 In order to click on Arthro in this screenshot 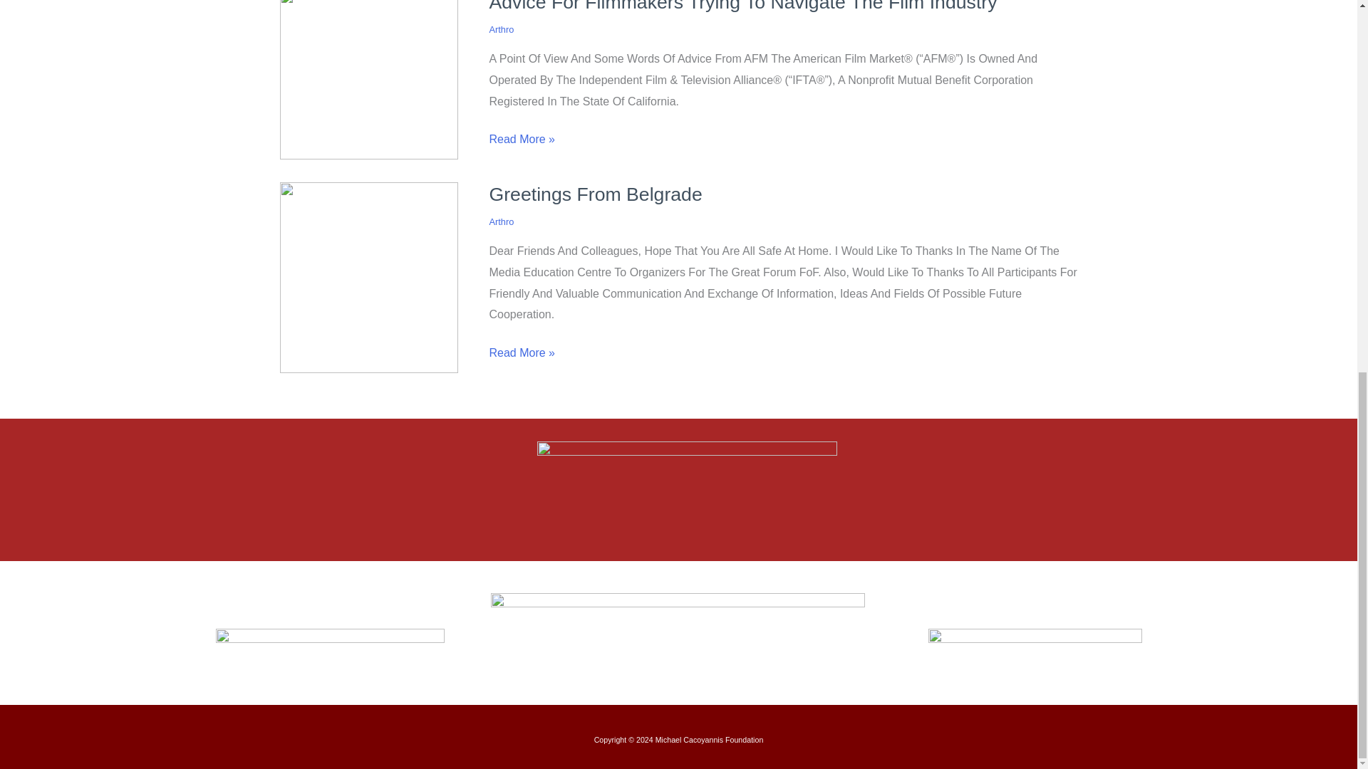, I will do `click(501, 221)`.